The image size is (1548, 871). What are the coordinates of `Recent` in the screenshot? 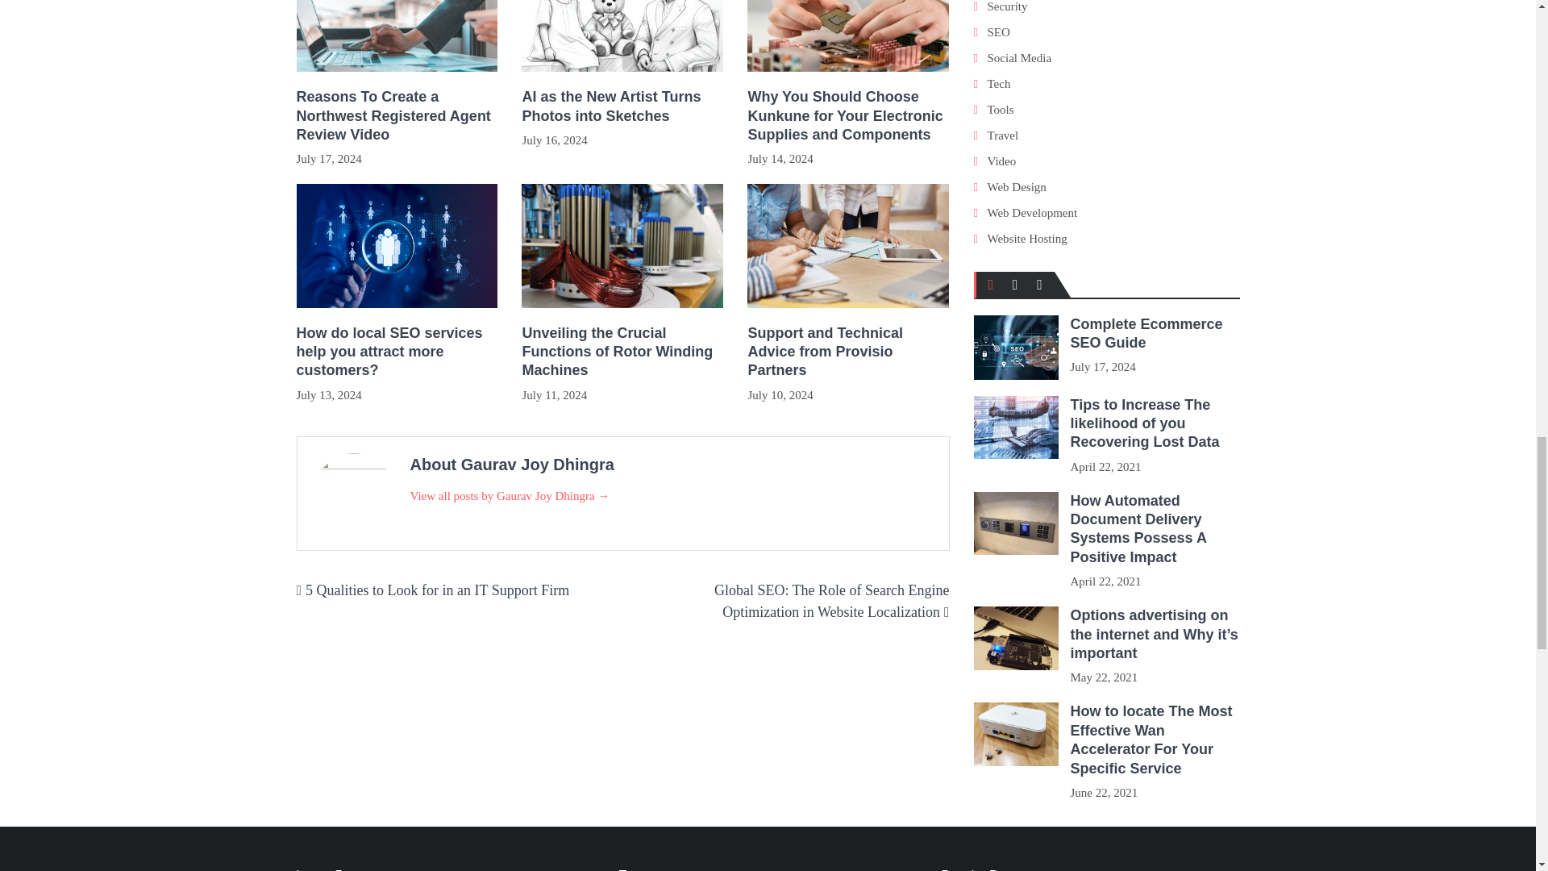 It's located at (1015, 284).